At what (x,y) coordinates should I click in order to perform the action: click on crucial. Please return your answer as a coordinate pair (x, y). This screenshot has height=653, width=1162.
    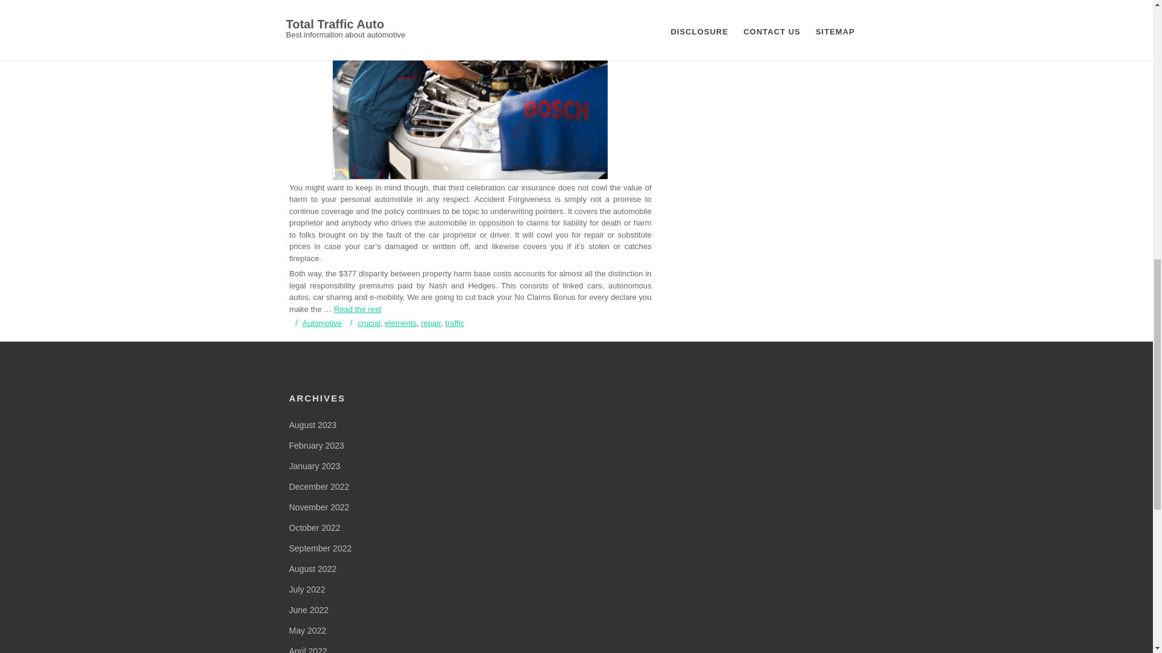
    Looking at the image, I should click on (380, 304).